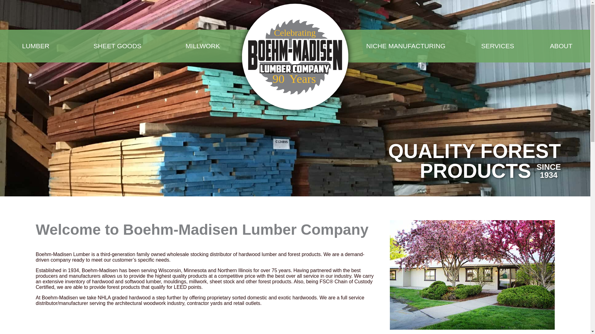  What do you see at coordinates (36, 46) in the screenshot?
I see `LUMBER` at bounding box center [36, 46].